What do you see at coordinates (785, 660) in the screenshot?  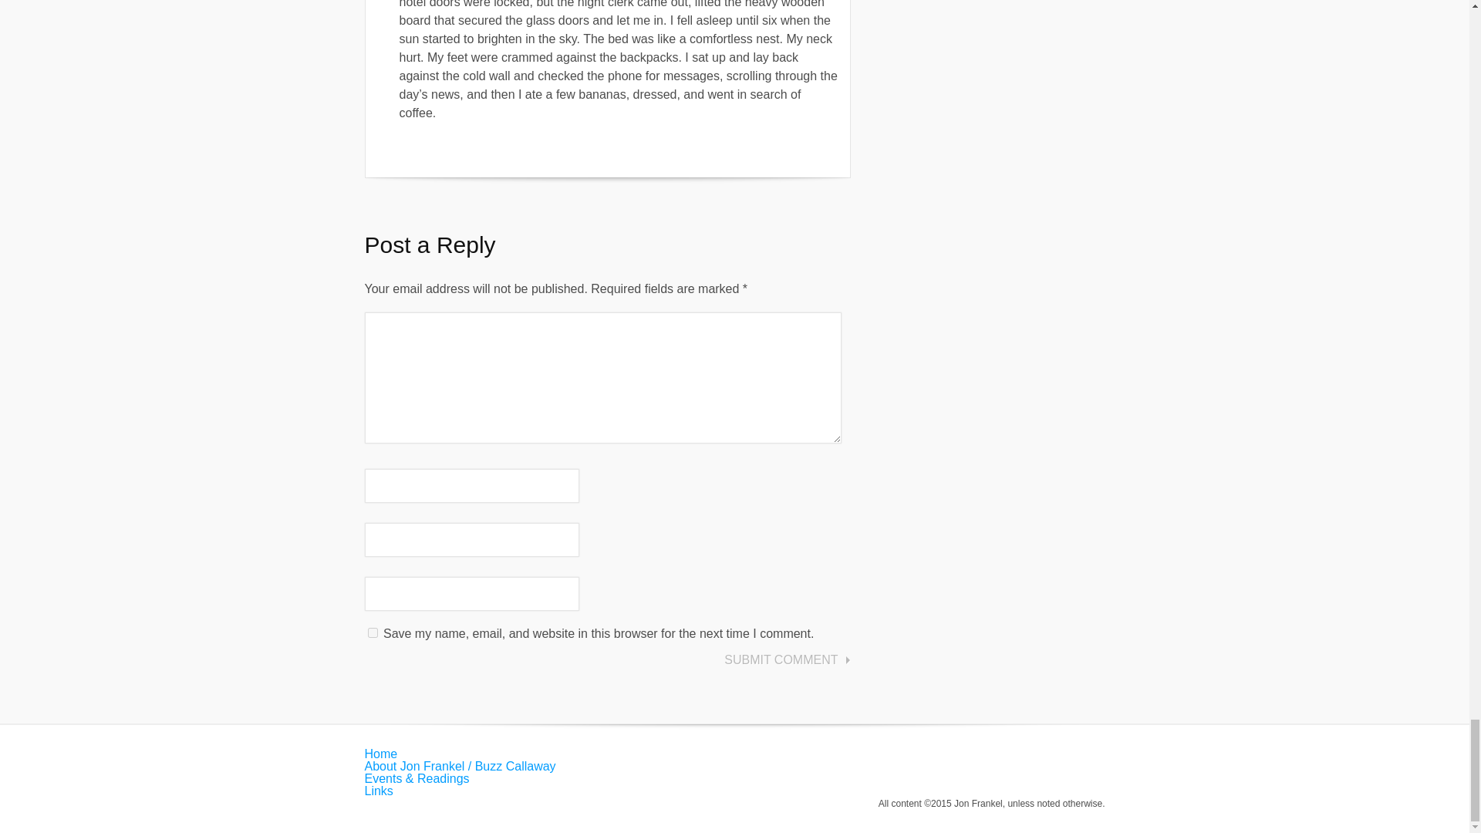 I see `Submit Comment` at bounding box center [785, 660].